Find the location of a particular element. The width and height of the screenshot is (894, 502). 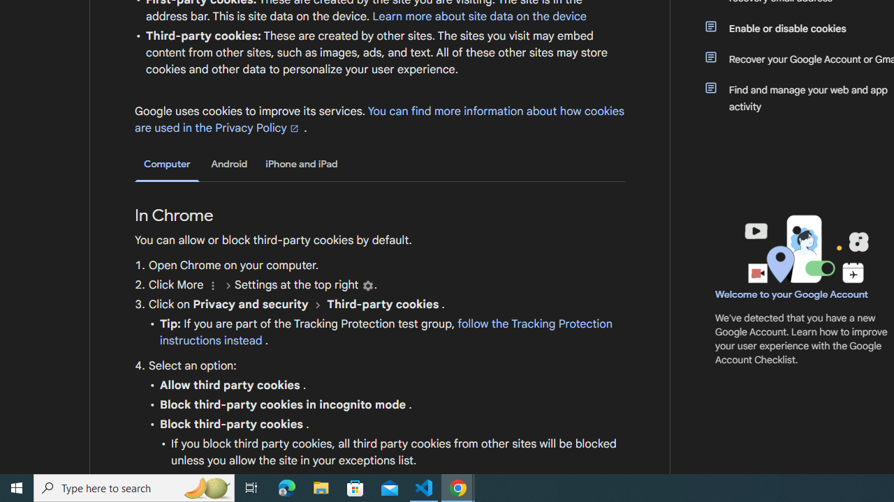

Computer is located at coordinates (167, 165).